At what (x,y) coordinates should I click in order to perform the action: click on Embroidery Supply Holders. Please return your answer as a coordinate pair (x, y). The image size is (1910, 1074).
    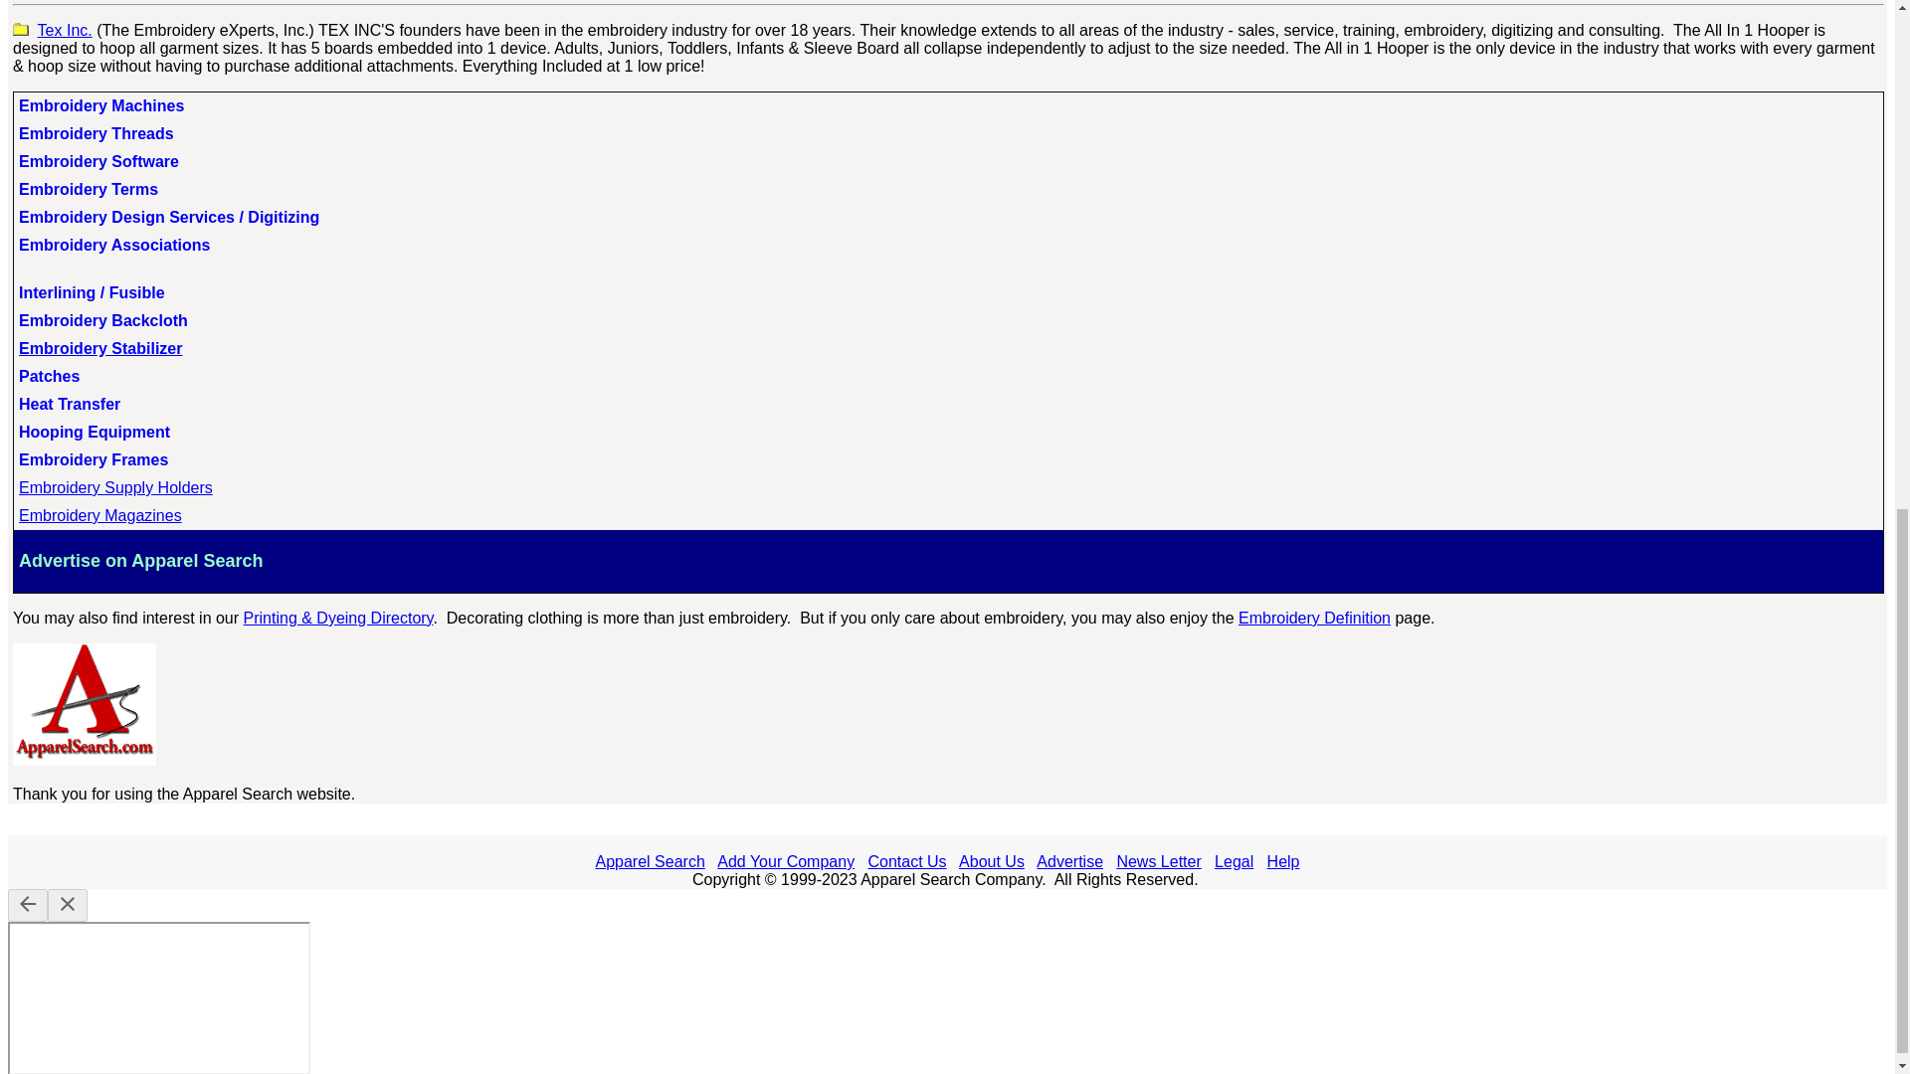
    Looking at the image, I should click on (115, 487).